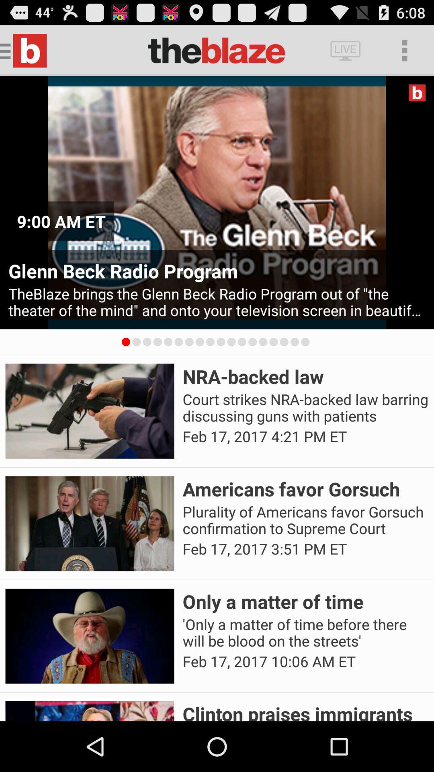 This screenshot has height=772, width=434. What do you see at coordinates (217, 302) in the screenshot?
I see `jump to the theblaze brings the item` at bounding box center [217, 302].